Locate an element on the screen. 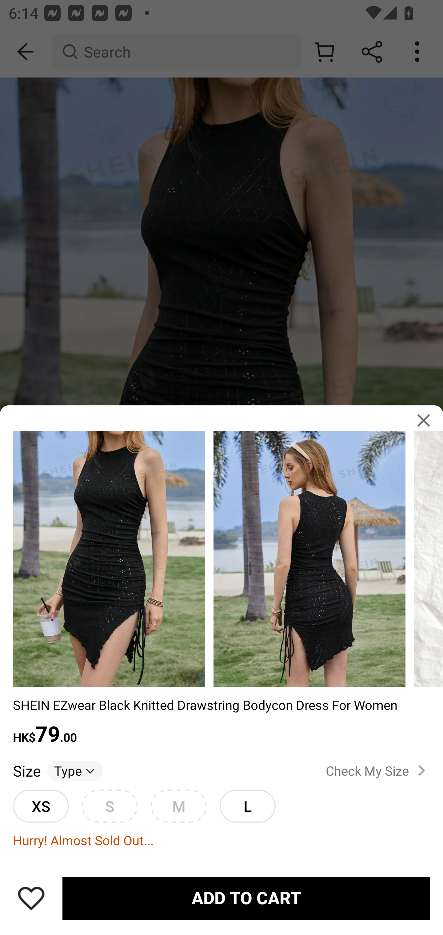 The width and height of the screenshot is (443, 935). ADD TO CART is located at coordinates (246, 898).